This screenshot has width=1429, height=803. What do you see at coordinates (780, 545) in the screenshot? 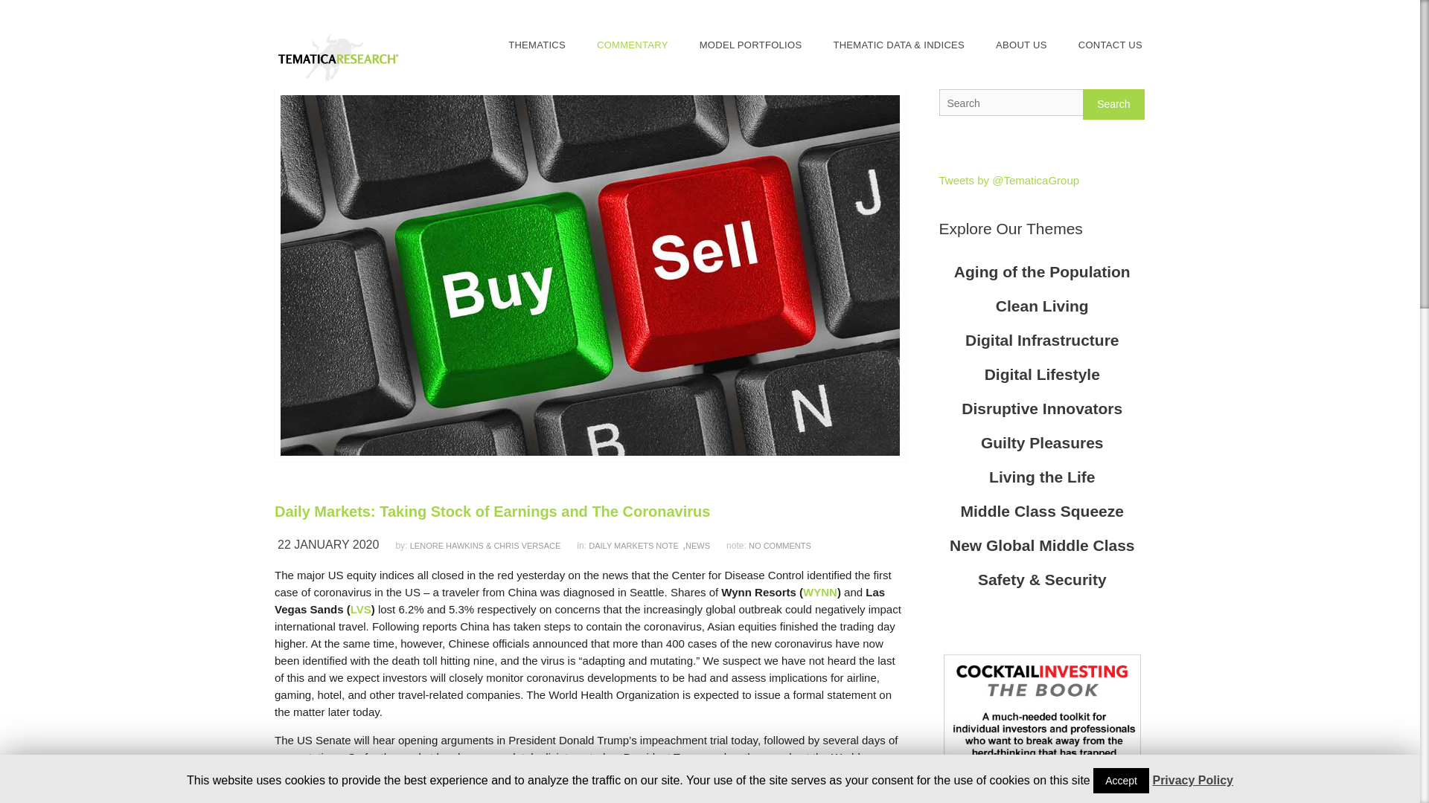
I see `NO COMMENTS` at bounding box center [780, 545].